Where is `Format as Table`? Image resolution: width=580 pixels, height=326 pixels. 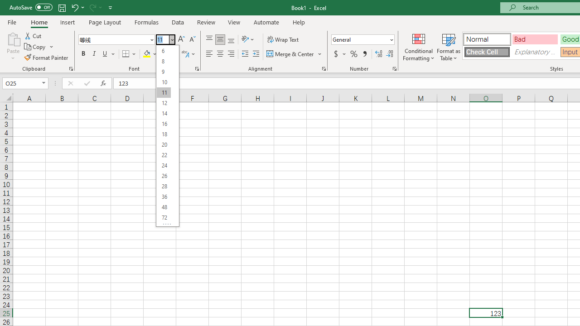
Format as Table is located at coordinates (449, 46).